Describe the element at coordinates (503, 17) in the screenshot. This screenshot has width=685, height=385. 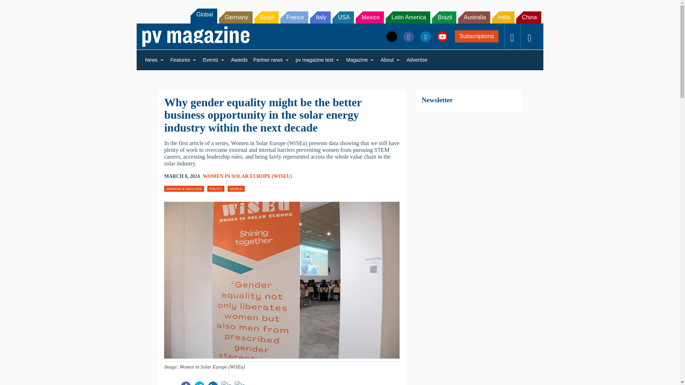
I see `India` at that location.